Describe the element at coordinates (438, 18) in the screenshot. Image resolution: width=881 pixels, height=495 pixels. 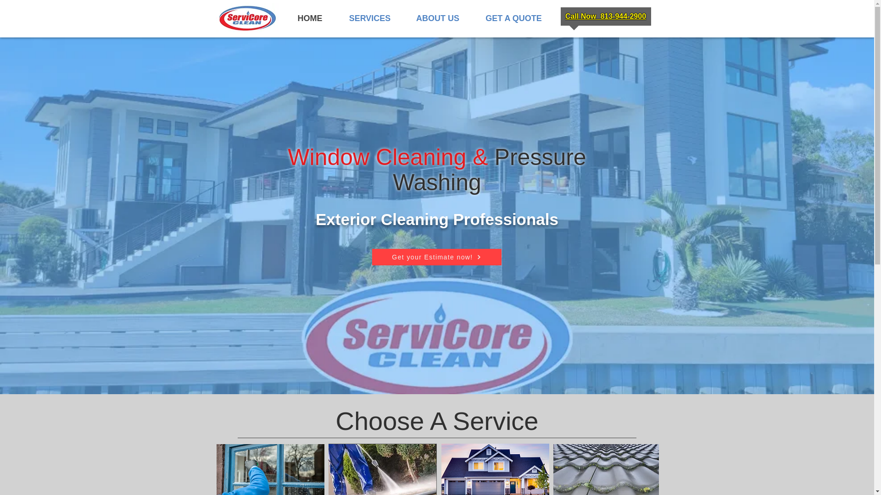
I see `ABOUT US` at that location.